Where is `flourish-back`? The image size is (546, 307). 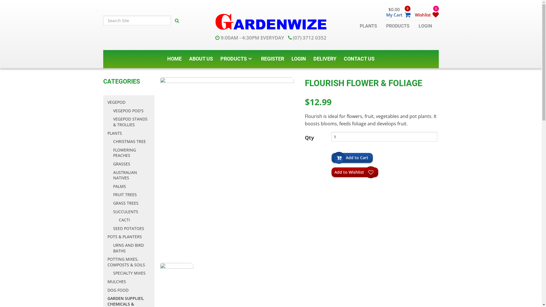
flourish-back is located at coordinates (177, 280).